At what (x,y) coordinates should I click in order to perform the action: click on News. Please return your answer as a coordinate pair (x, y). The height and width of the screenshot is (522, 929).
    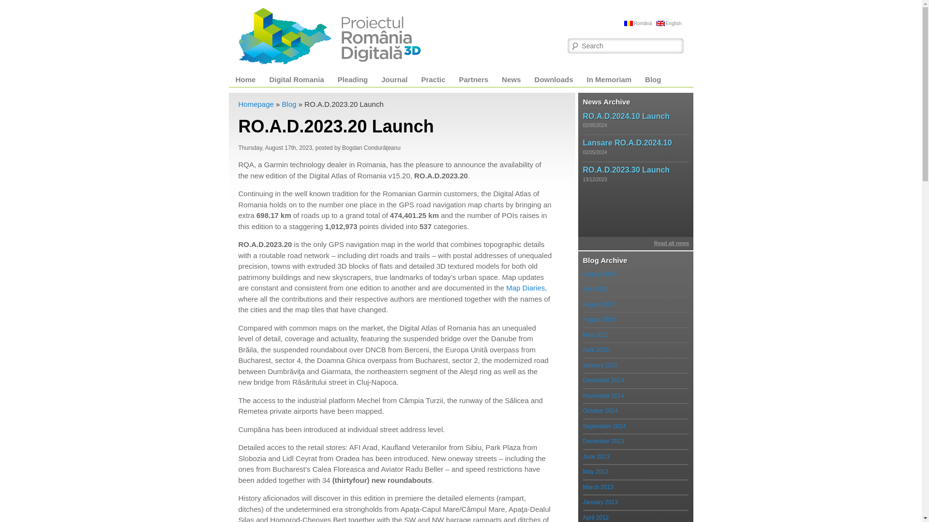
    Looking at the image, I should click on (511, 80).